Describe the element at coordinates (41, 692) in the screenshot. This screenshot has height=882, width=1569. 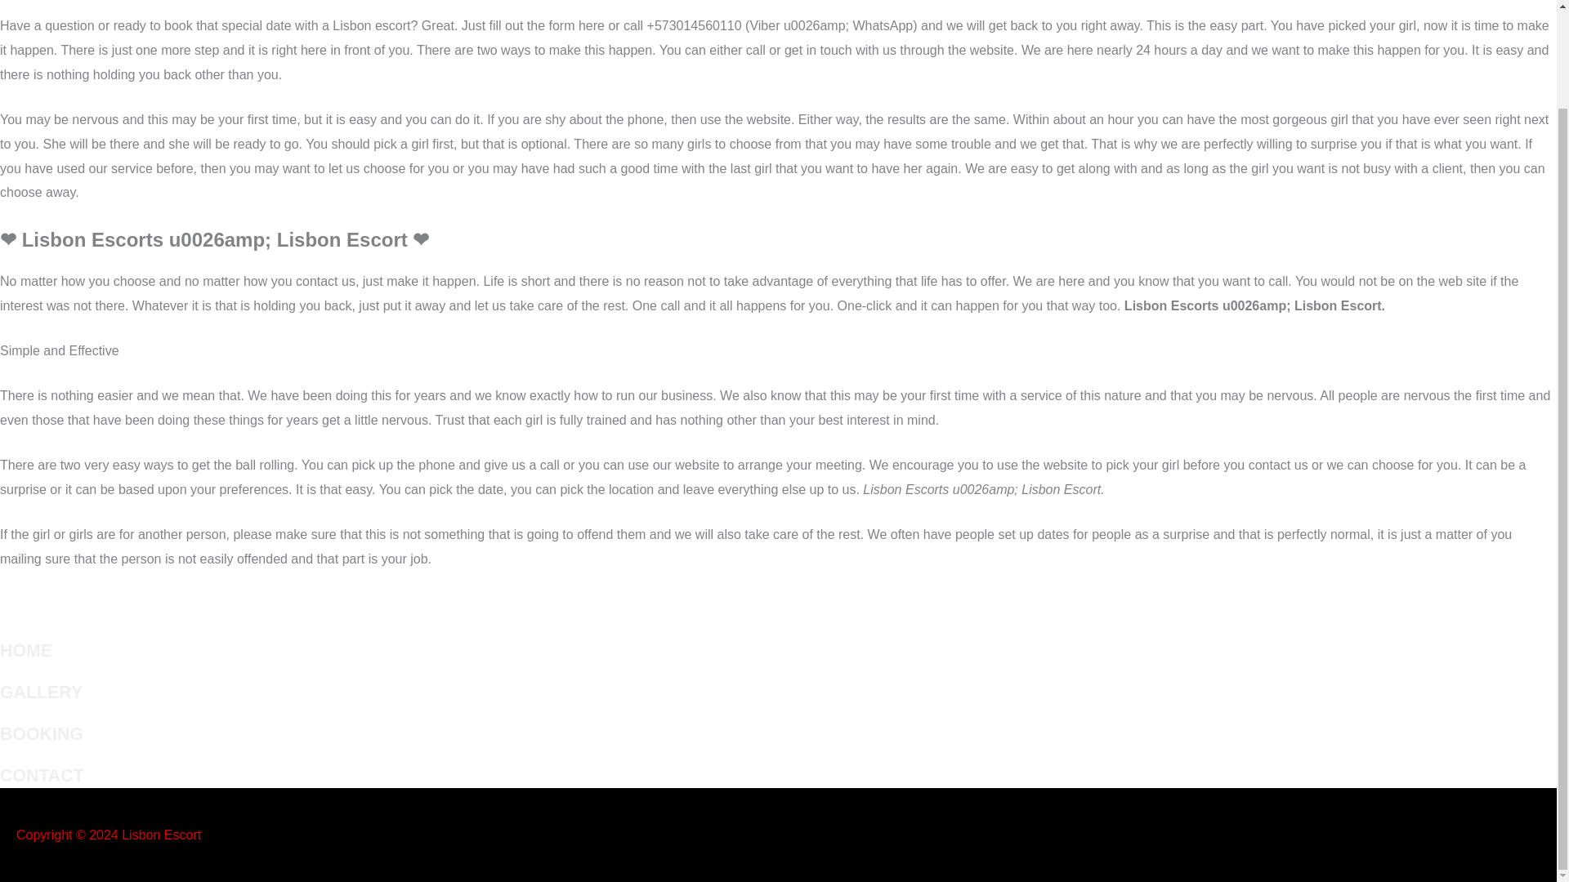
I see `GALLERY` at that location.